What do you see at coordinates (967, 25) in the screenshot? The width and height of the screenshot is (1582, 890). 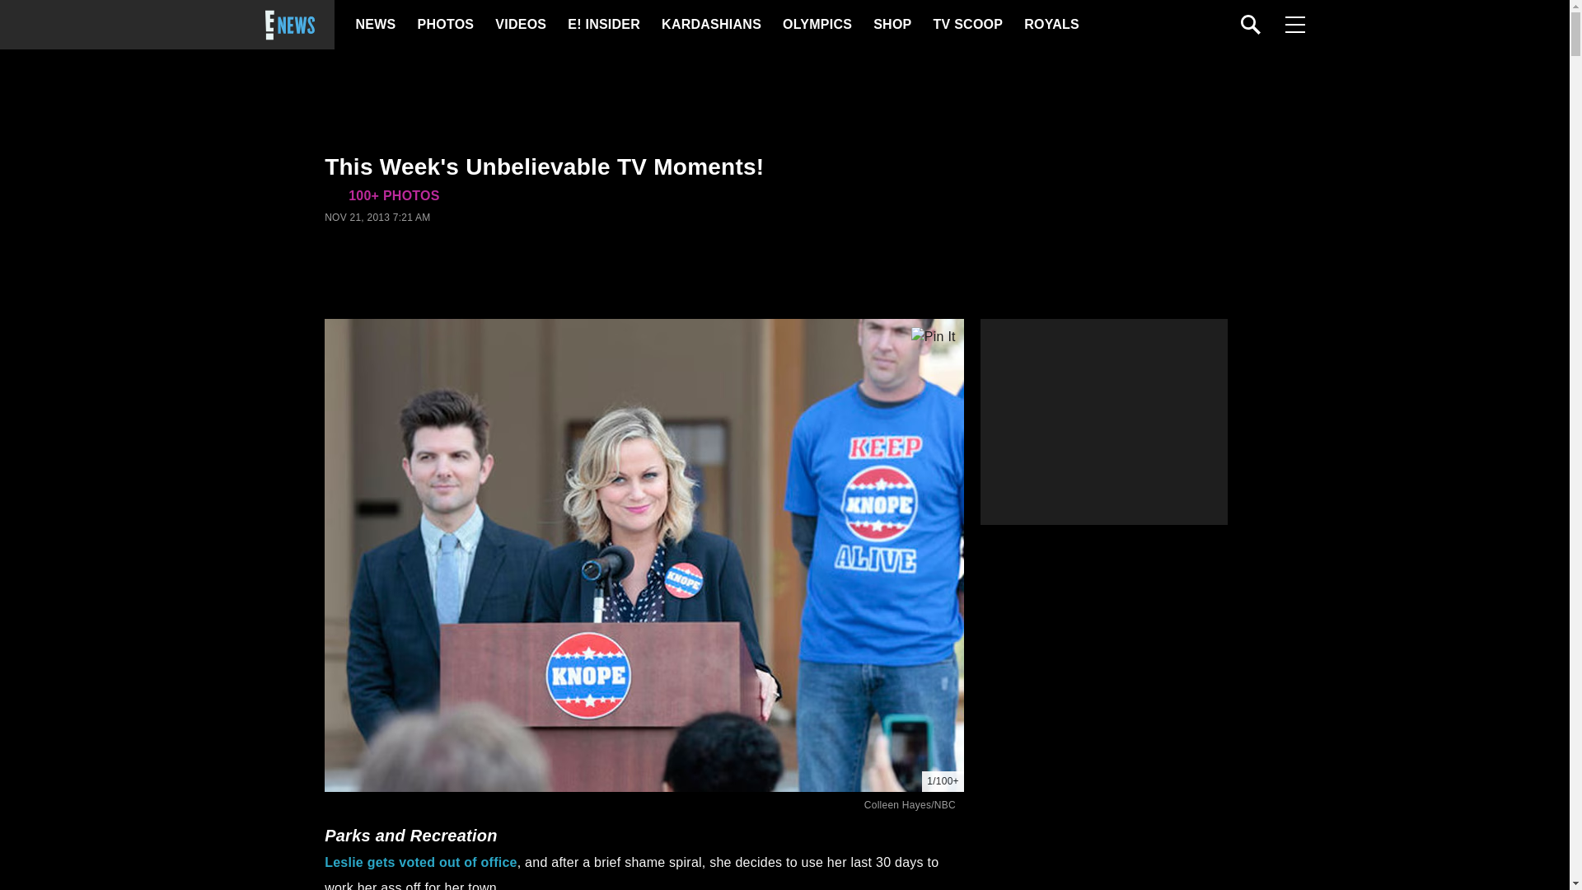 I see `TV SCOOP` at bounding box center [967, 25].